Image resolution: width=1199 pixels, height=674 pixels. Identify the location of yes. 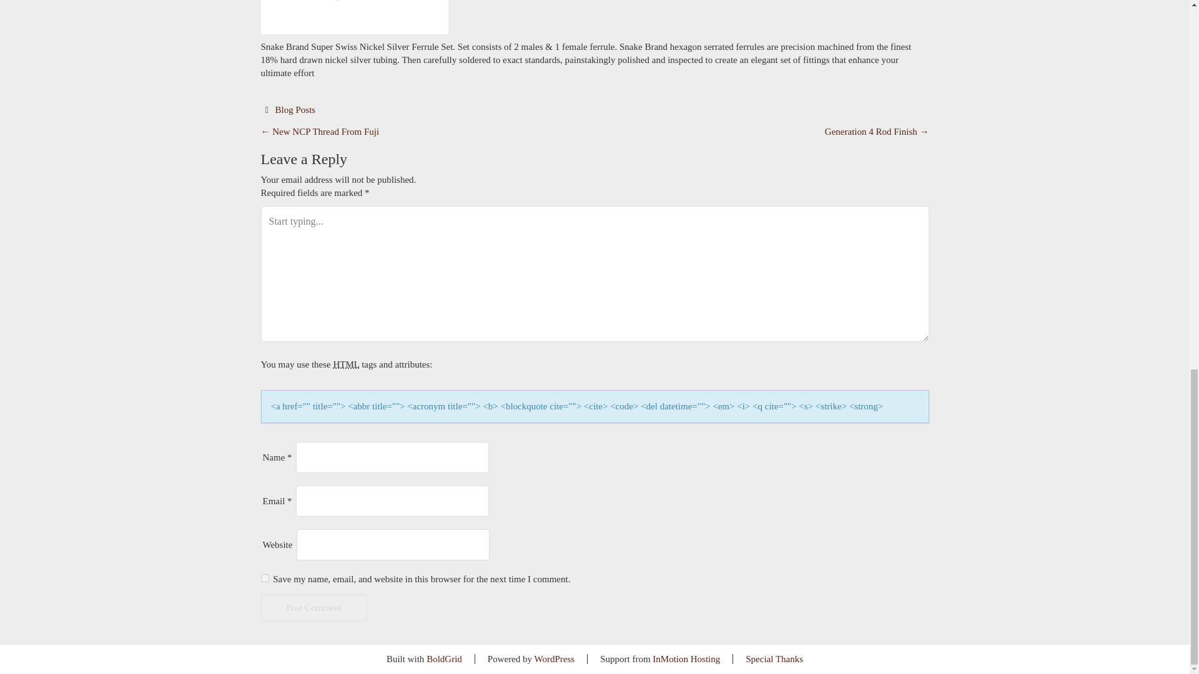
(265, 578).